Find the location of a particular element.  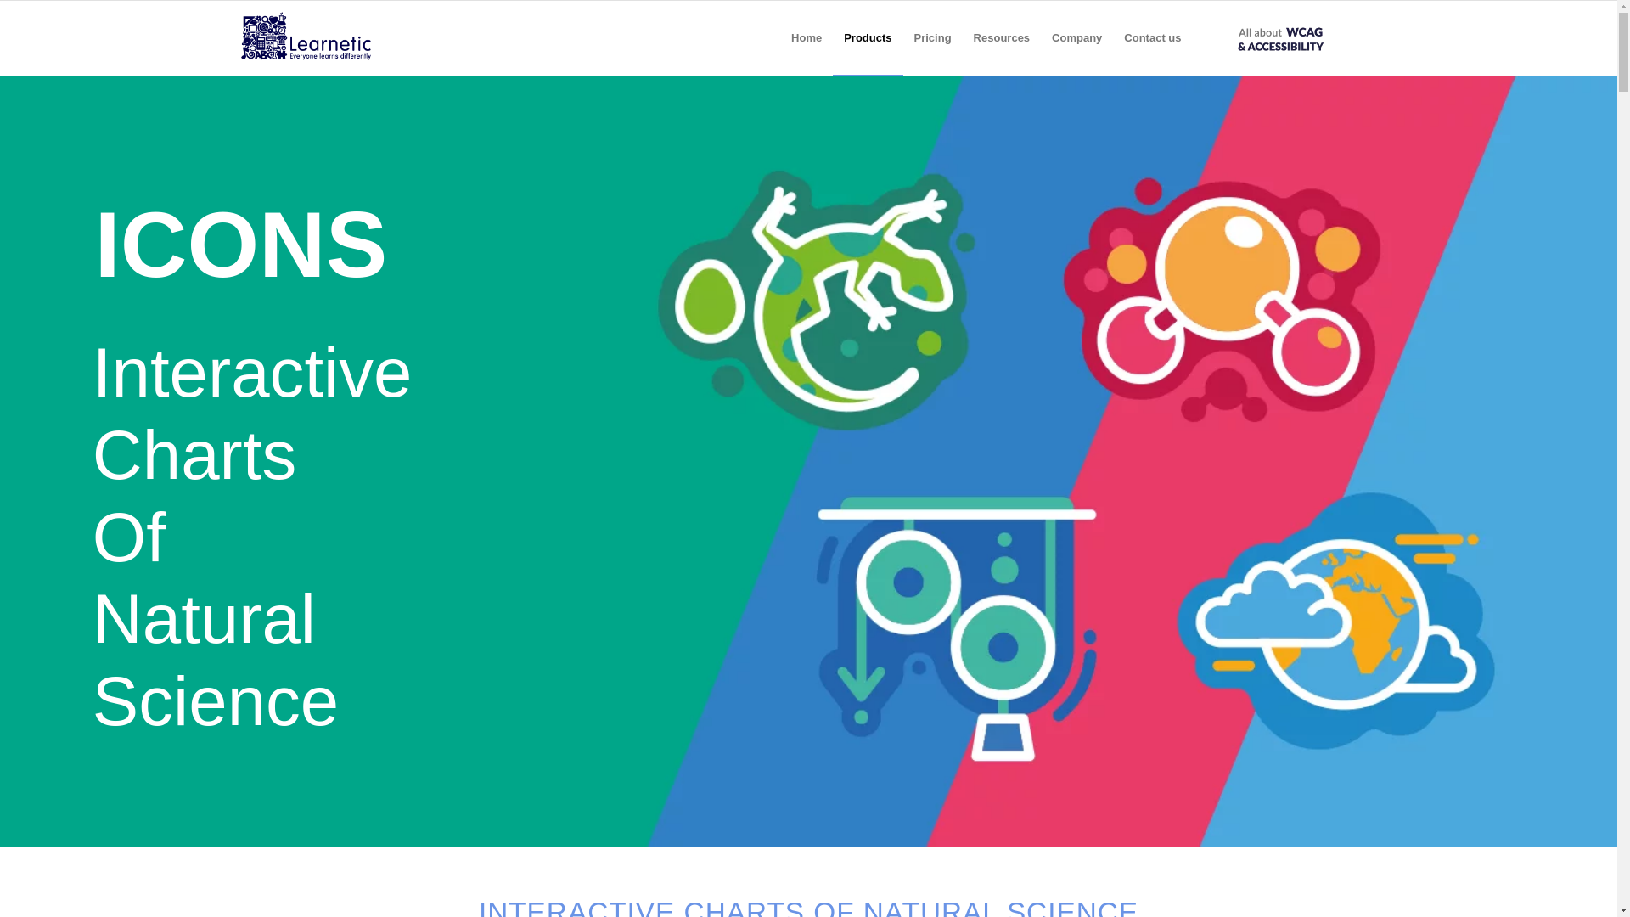

Contact us is located at coordinates (1152, 37).